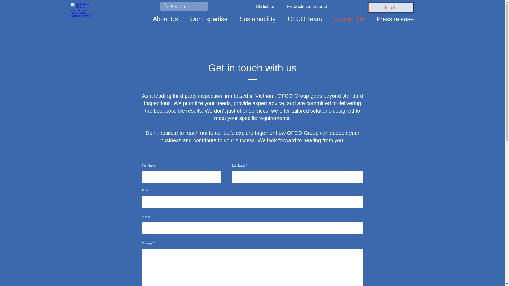  I want to click on Products we inspect, so click(307, 7).